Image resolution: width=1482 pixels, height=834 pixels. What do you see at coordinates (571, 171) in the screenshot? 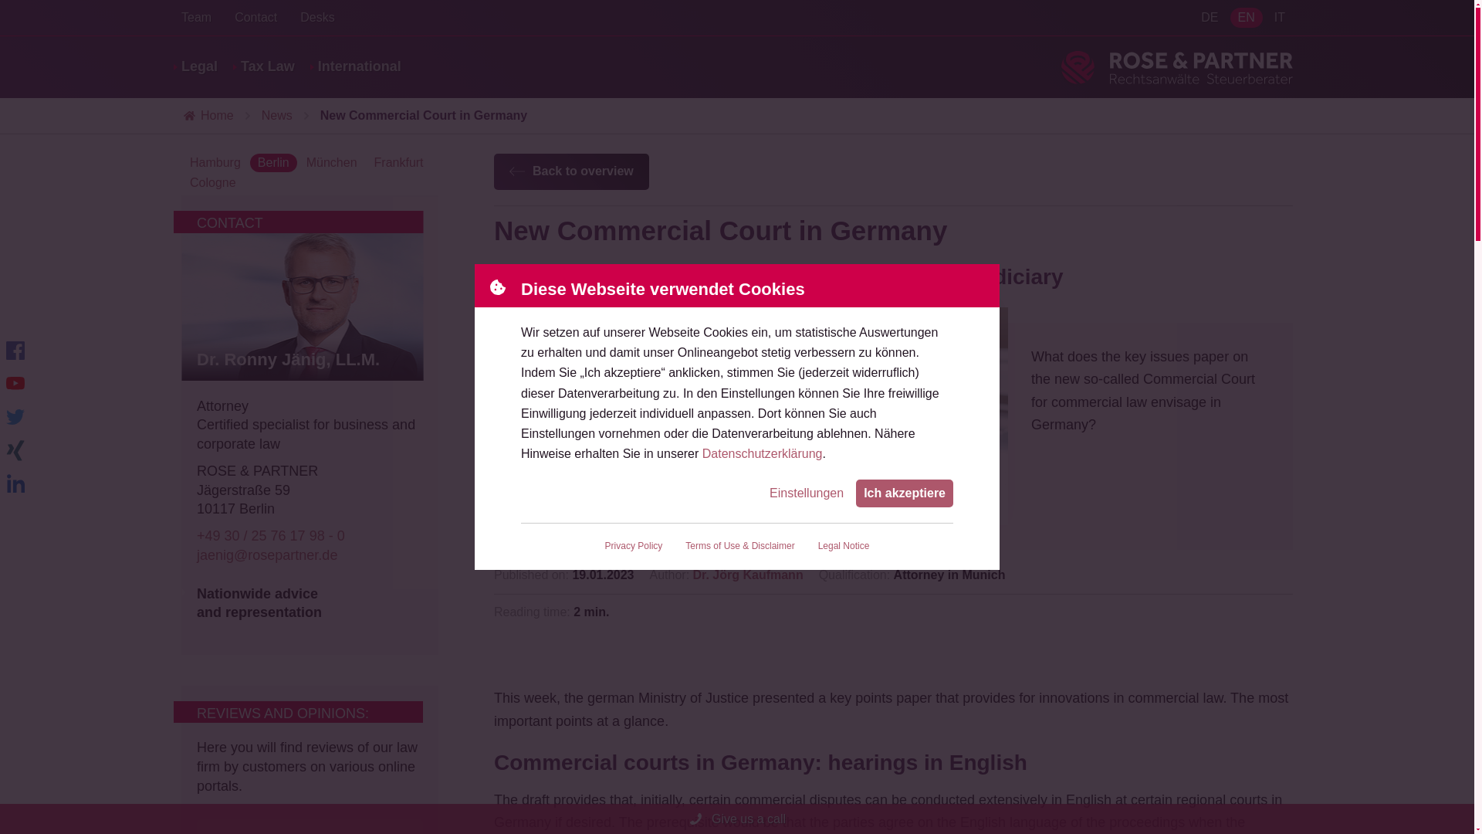
I see `Back to overview` at bounding box center [571, 171].